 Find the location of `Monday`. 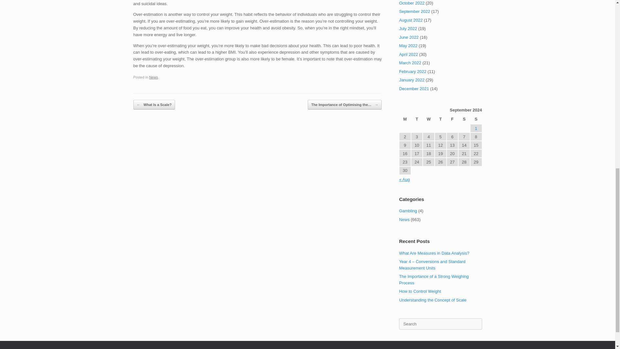

Monday is located at coordinates (405, 120).